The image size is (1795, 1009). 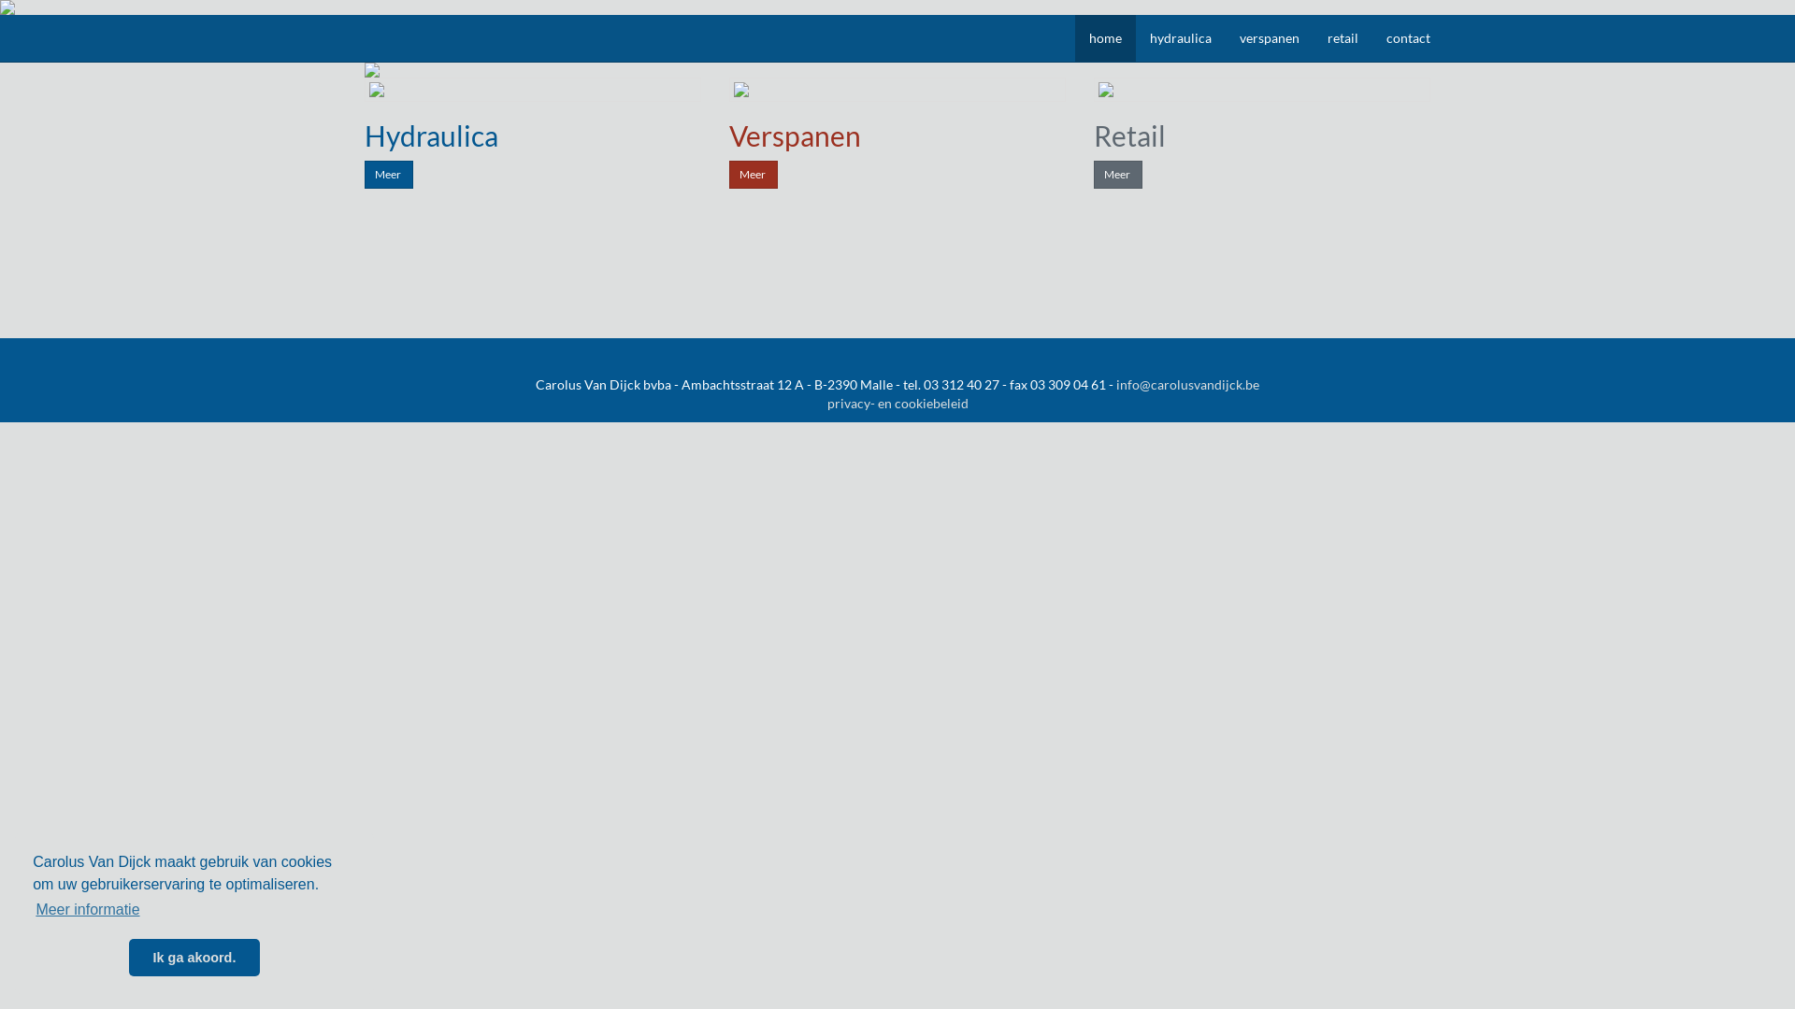 What do you see at coordinates (1129, 135) in the screenshot?
I see `Retail` at bounding box center [1129, 135].